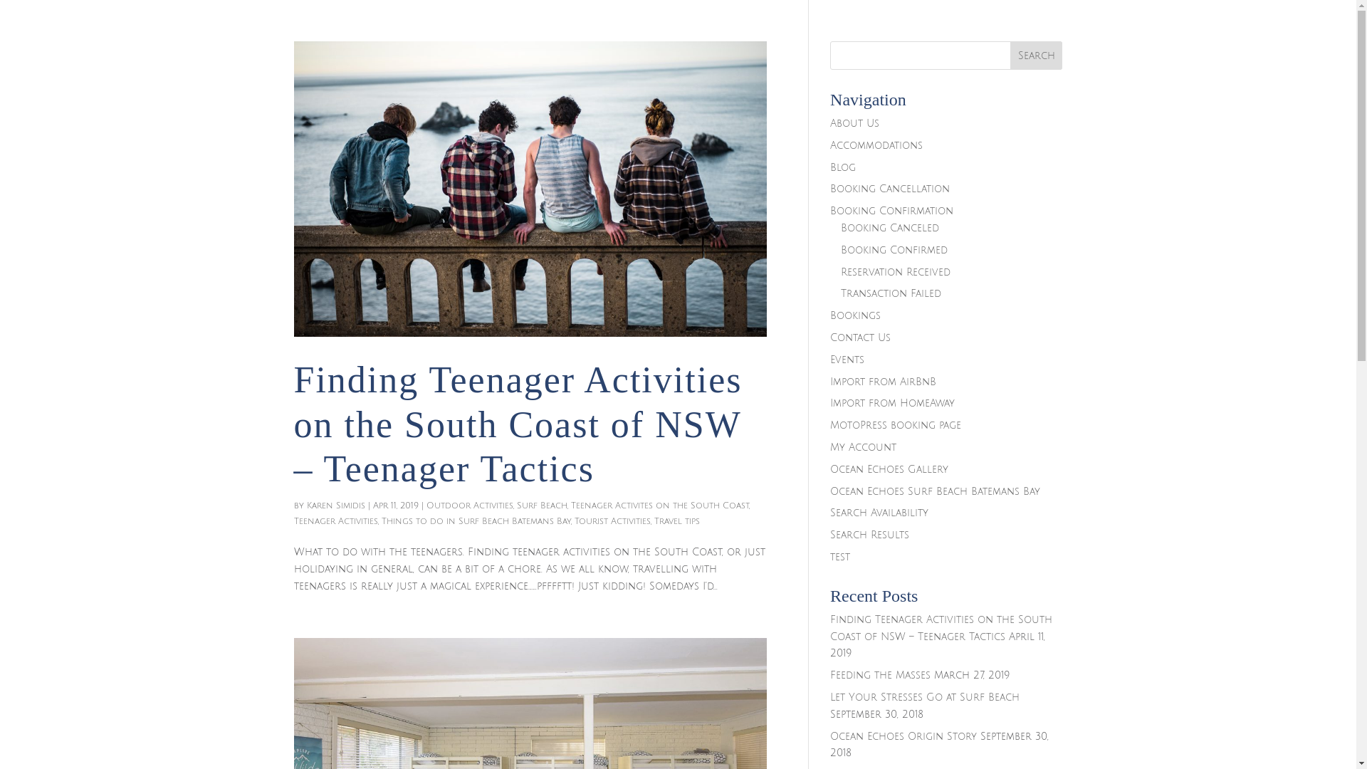 The image size is (1367, 769). Describe the element at coordinates (335, 506) in the screenshot. I see `Karen Simidis` at that location.